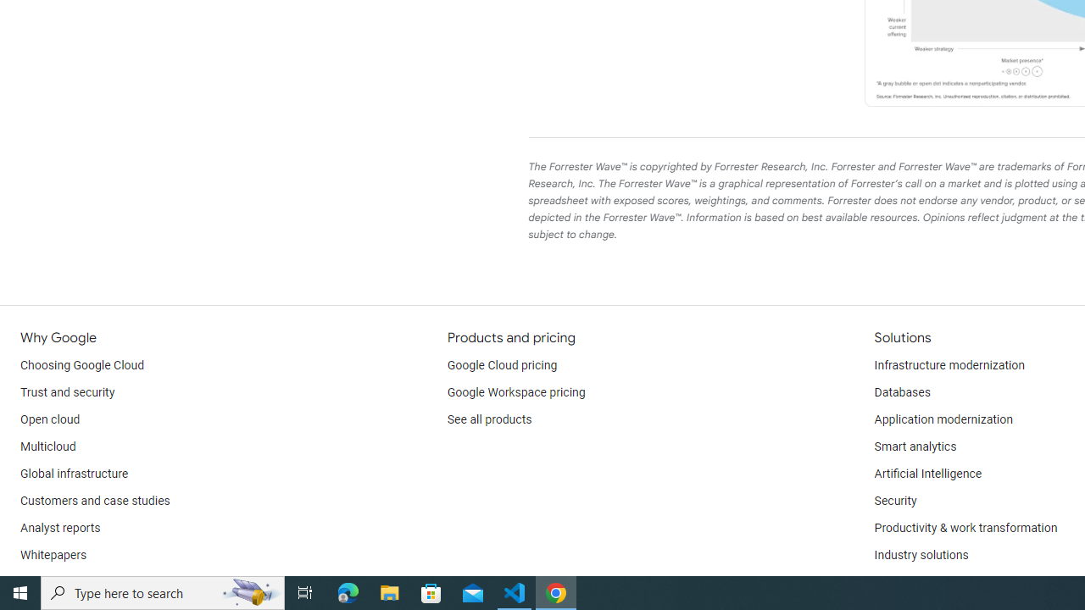 This screenshot has width=1085, height=610. Describe the element at coordinates (965, 529) in the screenshot. I see `Productivity & work transformation` at that location.